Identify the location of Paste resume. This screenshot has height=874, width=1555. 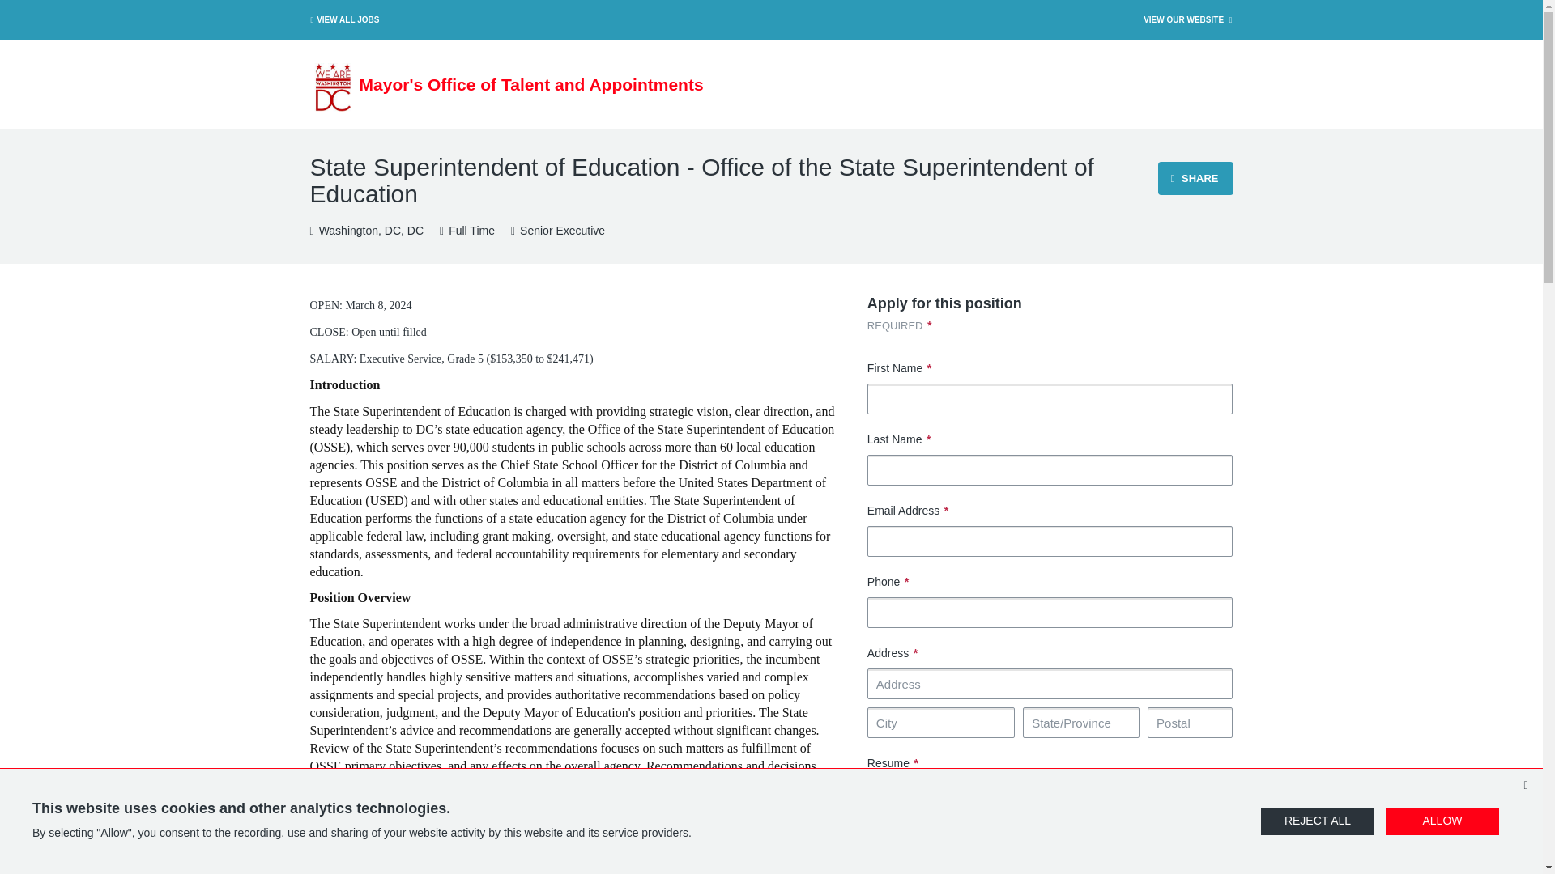
(991, 787).